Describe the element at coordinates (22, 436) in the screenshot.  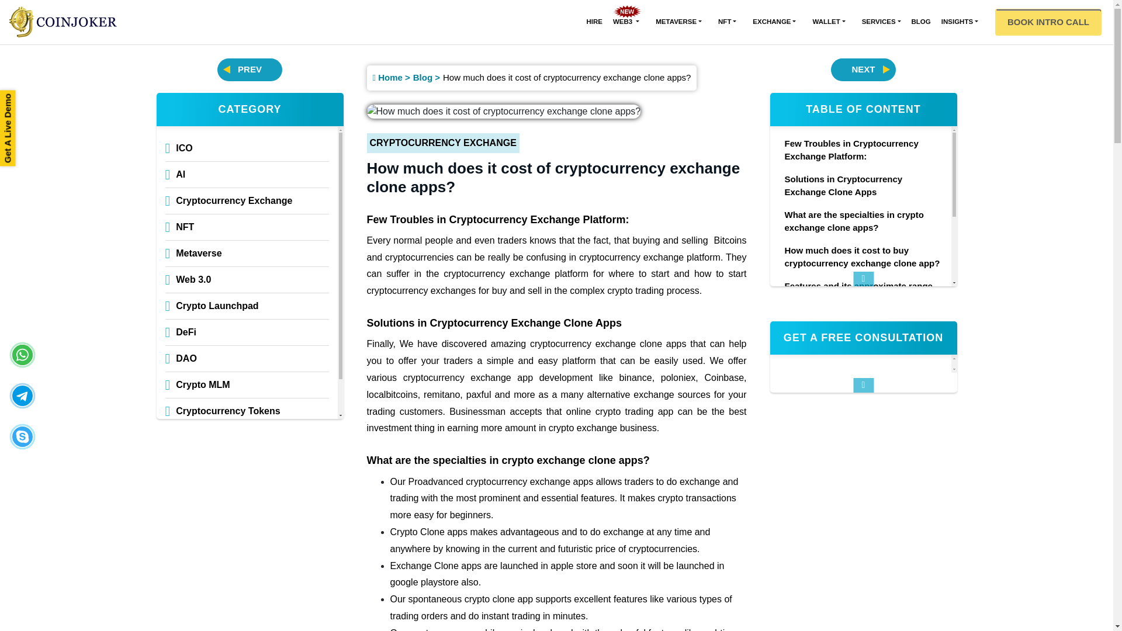
I see `Skype` at that location.